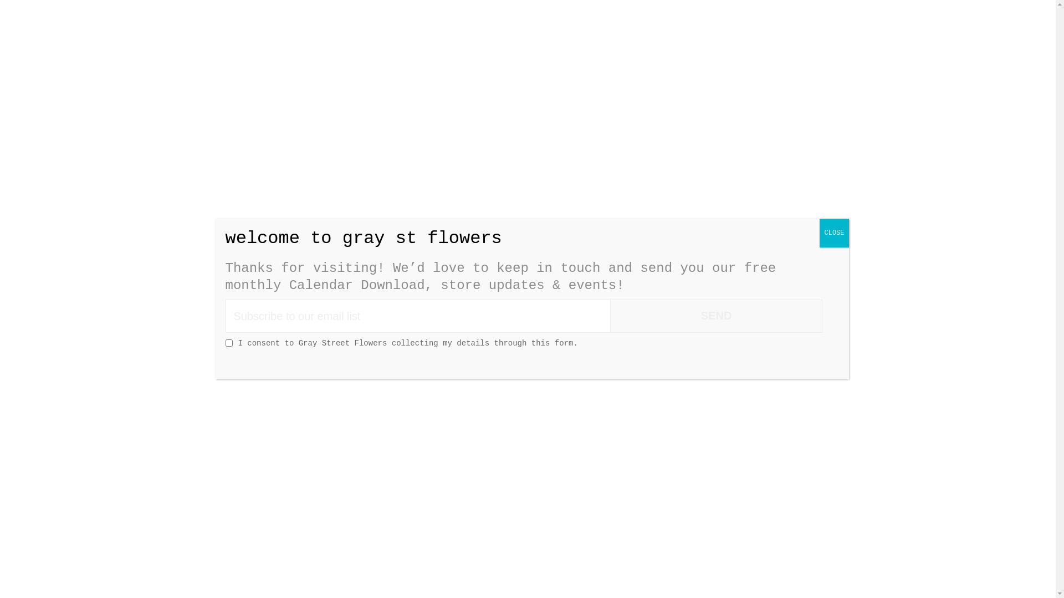 This screenshot has height=598, width=1064. I want to click on BLOG, so click(587, 90).